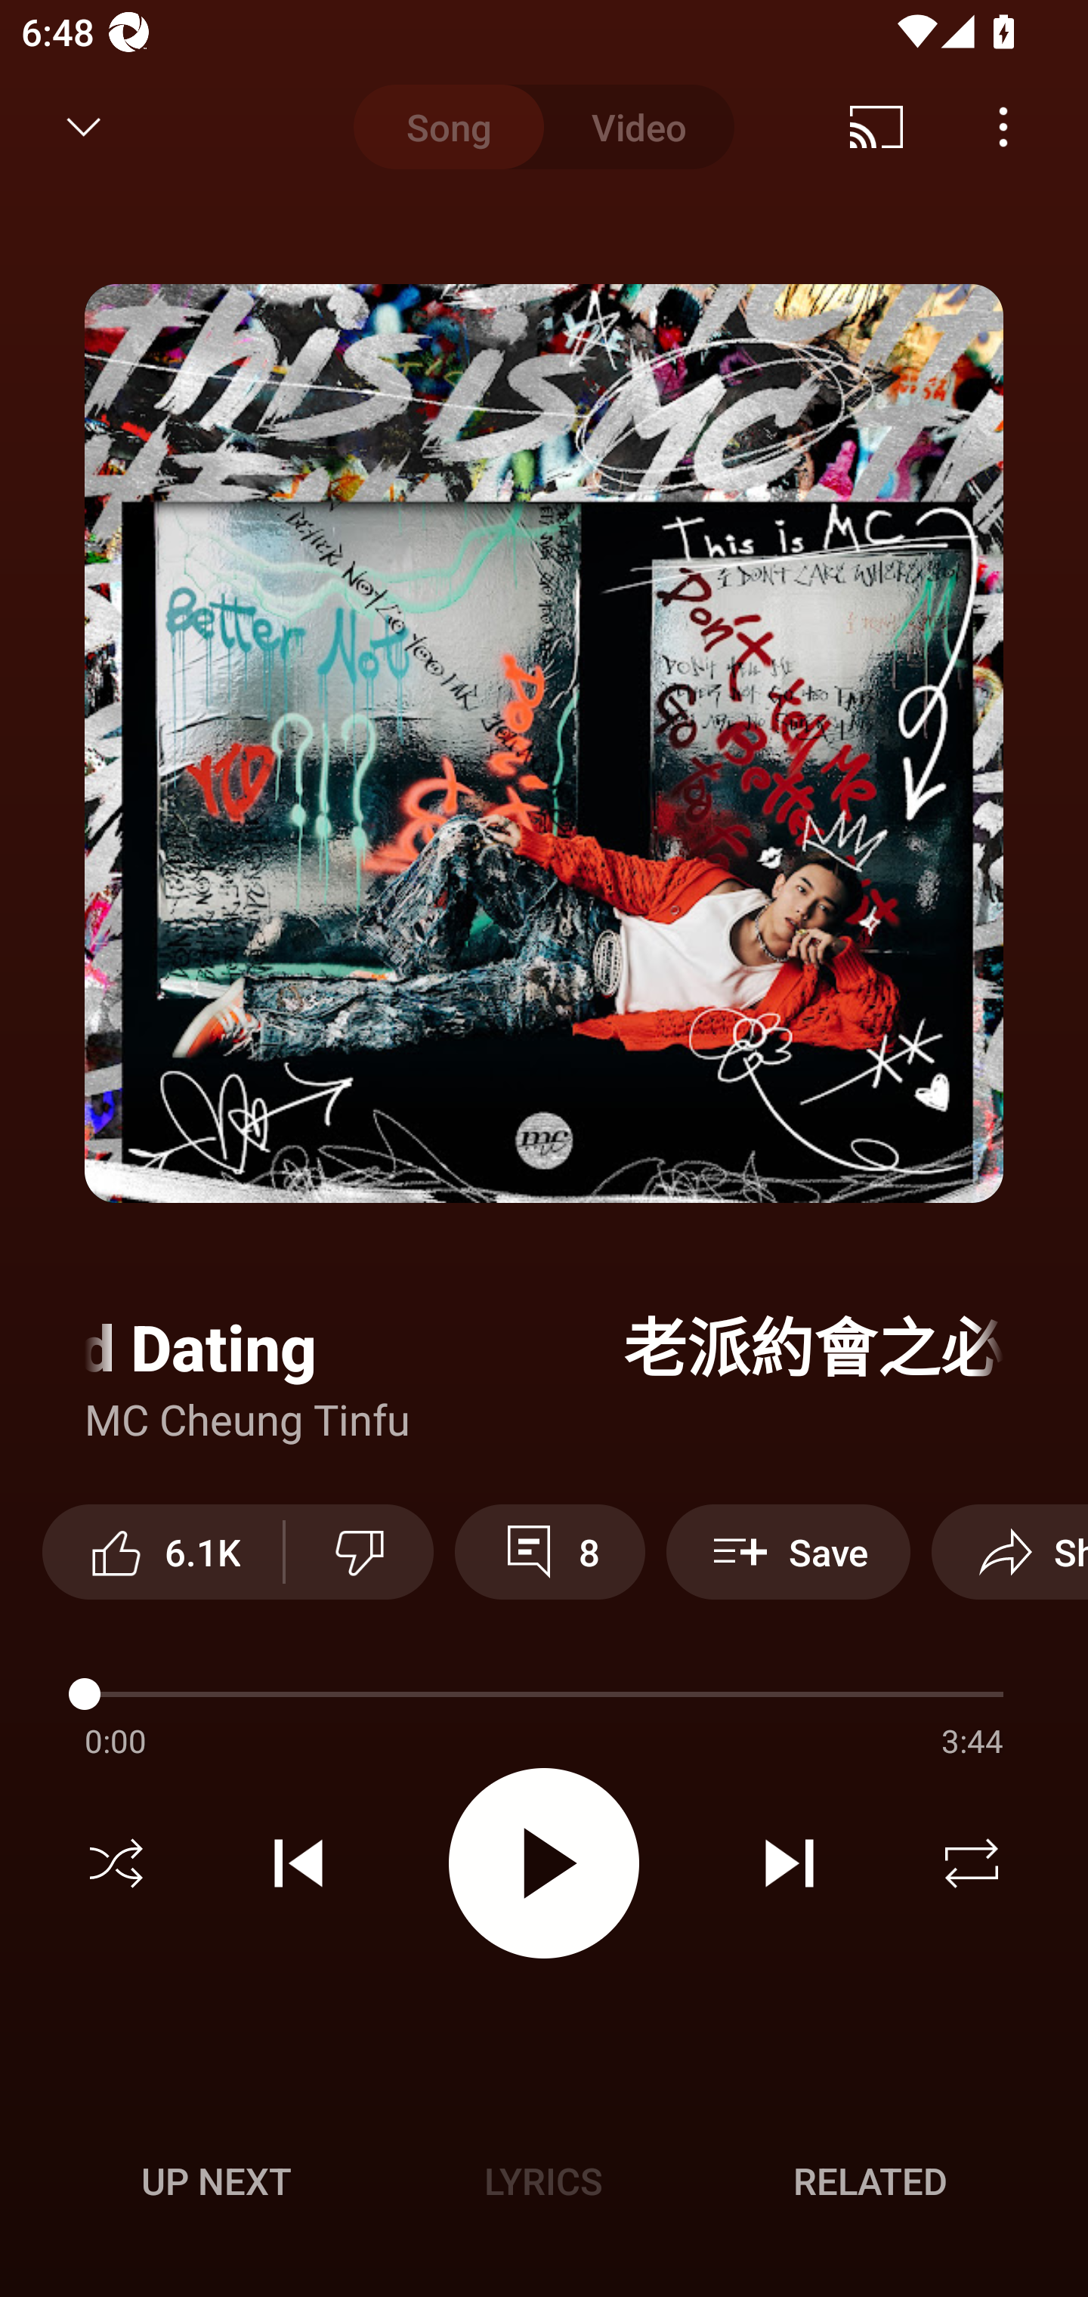 Image resolution: width=1088 pixels, height=2297 pixels. Describe the element at coordinates (162, 1551) in the screenshot. I see `6.1K like this video along with 6,122 other people` at that location.